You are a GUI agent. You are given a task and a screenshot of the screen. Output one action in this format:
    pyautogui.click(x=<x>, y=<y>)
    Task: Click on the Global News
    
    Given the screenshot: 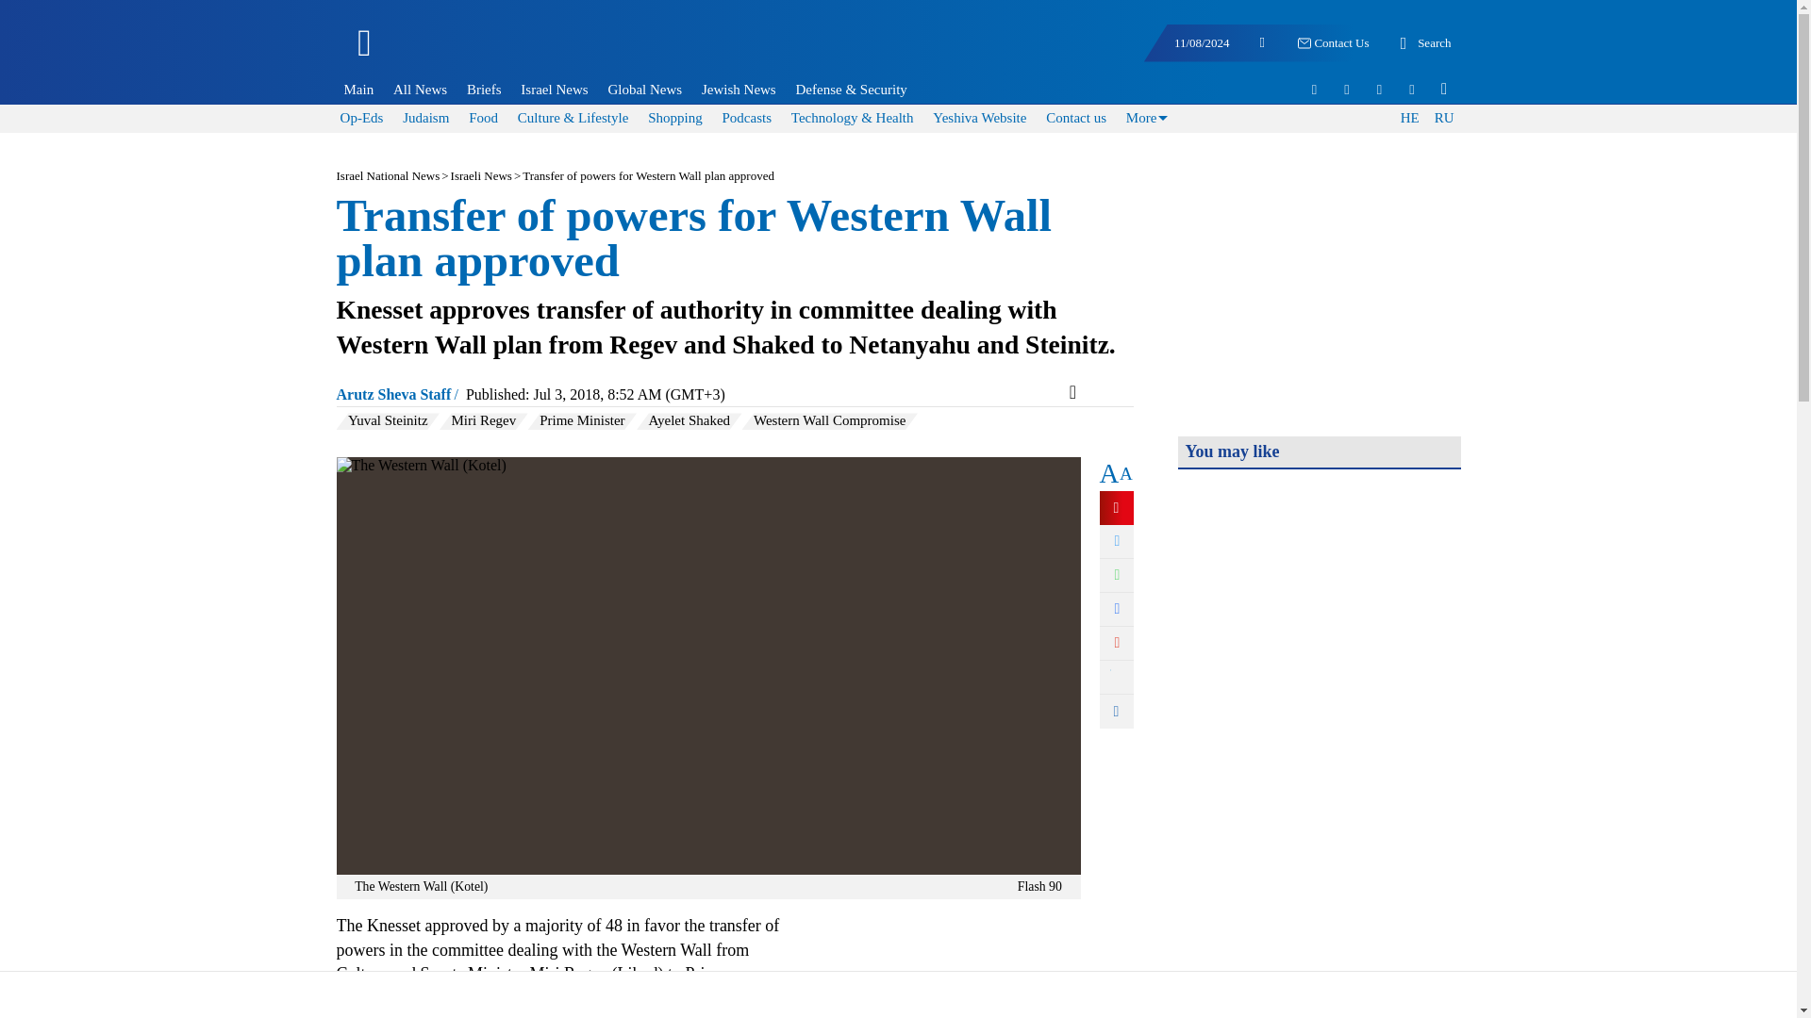 What is the action you would take?
    pyautogui.click(x=645, y=89)
    